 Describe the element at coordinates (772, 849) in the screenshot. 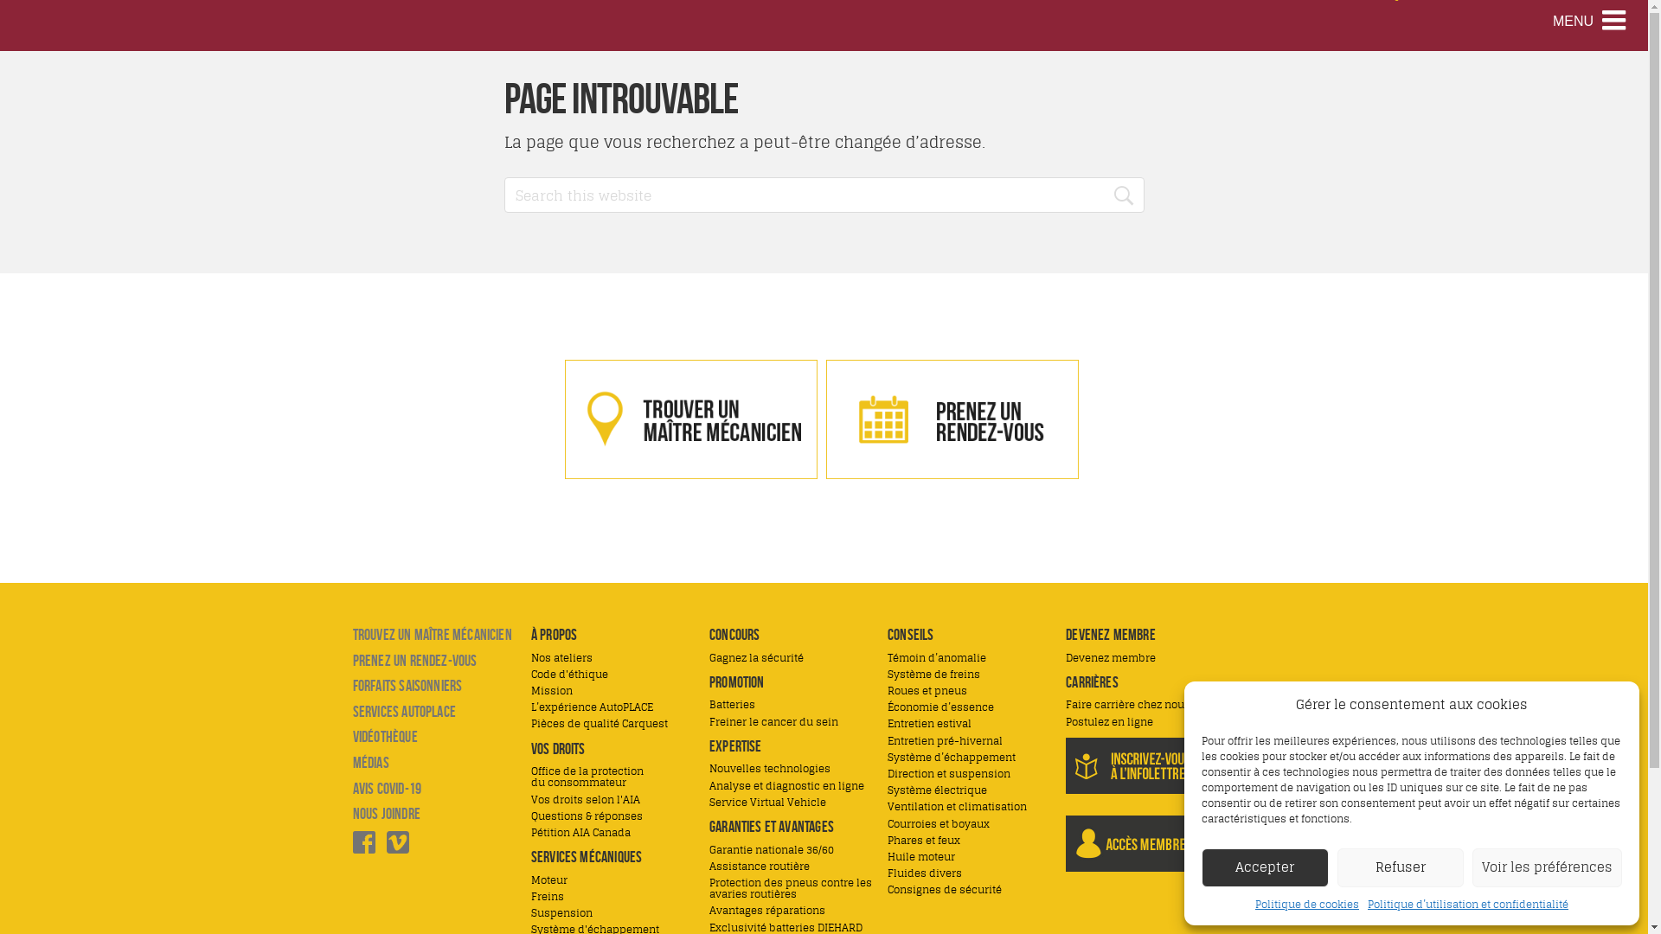

I see `Garantie nationale 36/60` at that location.